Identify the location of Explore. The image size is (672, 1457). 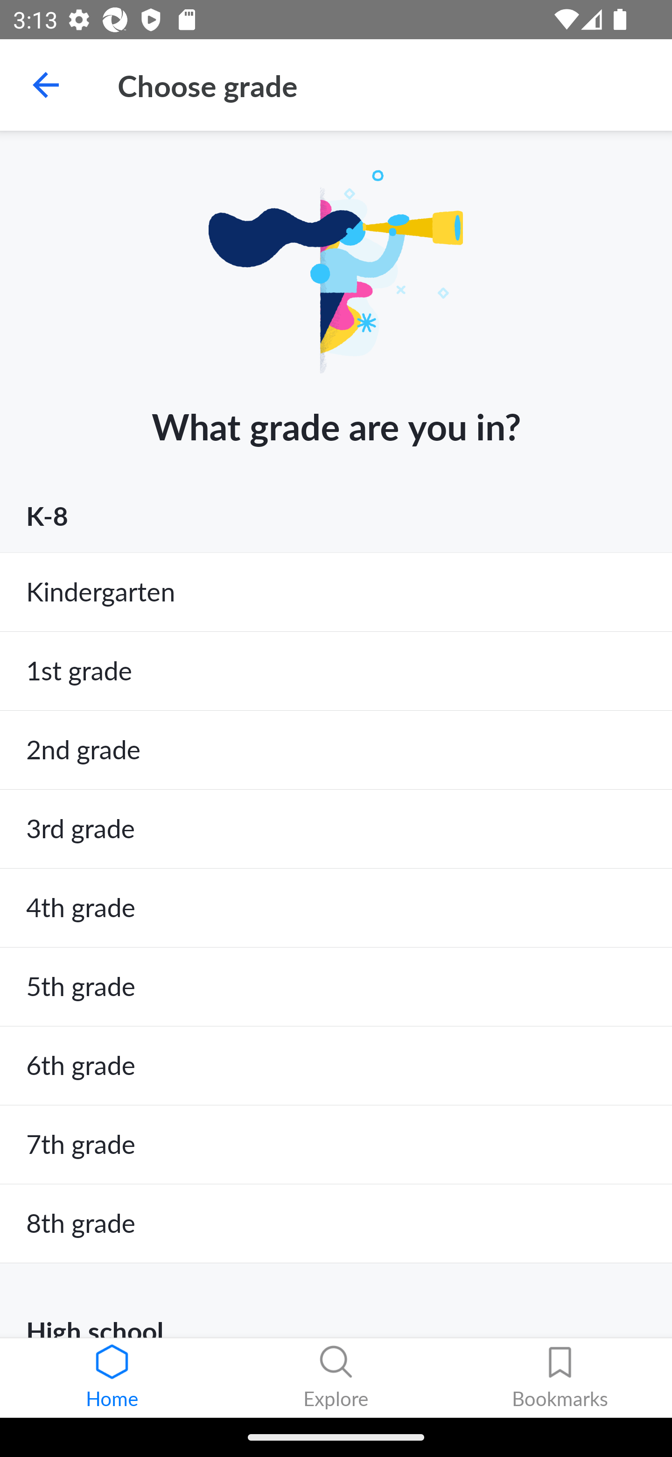
(336, 1378).